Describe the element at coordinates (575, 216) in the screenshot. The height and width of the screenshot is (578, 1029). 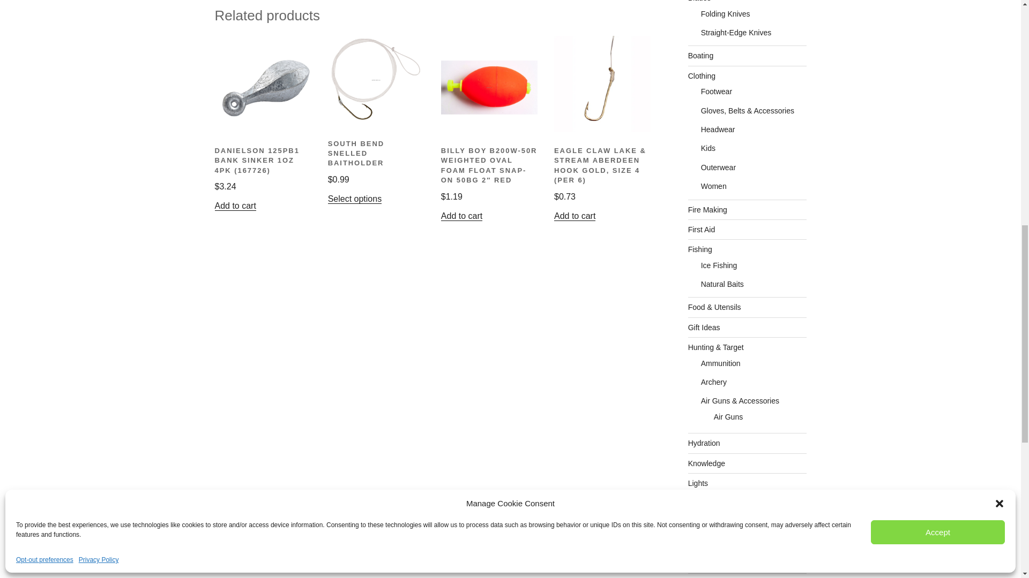
I see `Add to cart` at that location.